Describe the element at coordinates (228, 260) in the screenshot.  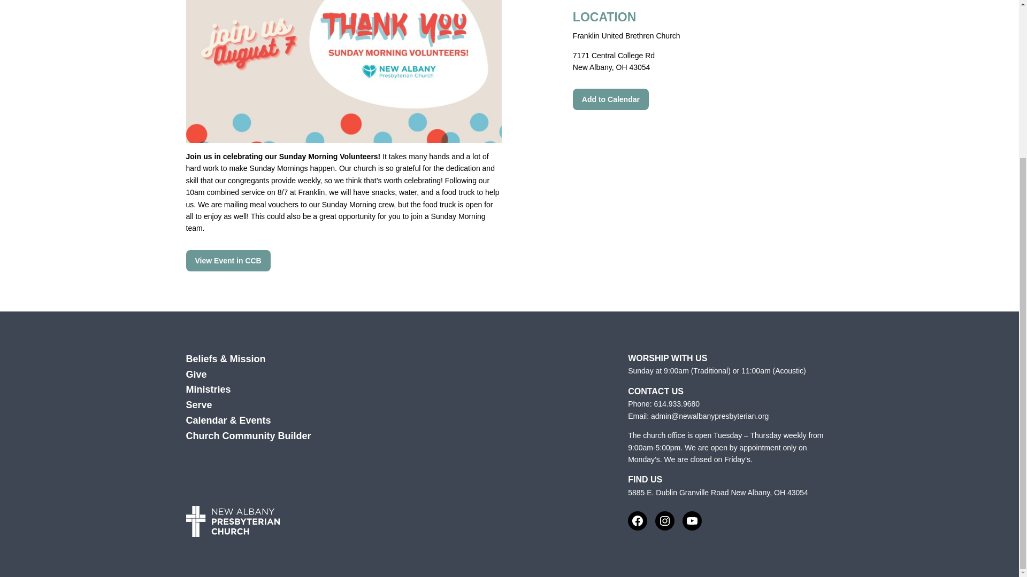
I see `View Event in CCB` at that location.